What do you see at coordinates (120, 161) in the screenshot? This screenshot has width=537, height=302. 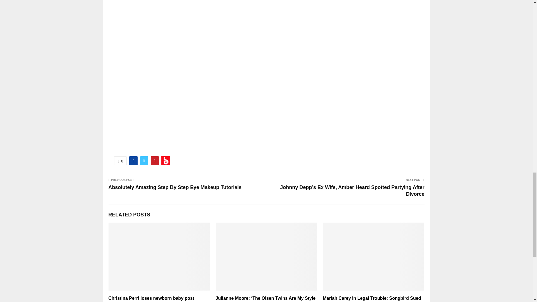 I see `Like` at bounding box center [120, 161].